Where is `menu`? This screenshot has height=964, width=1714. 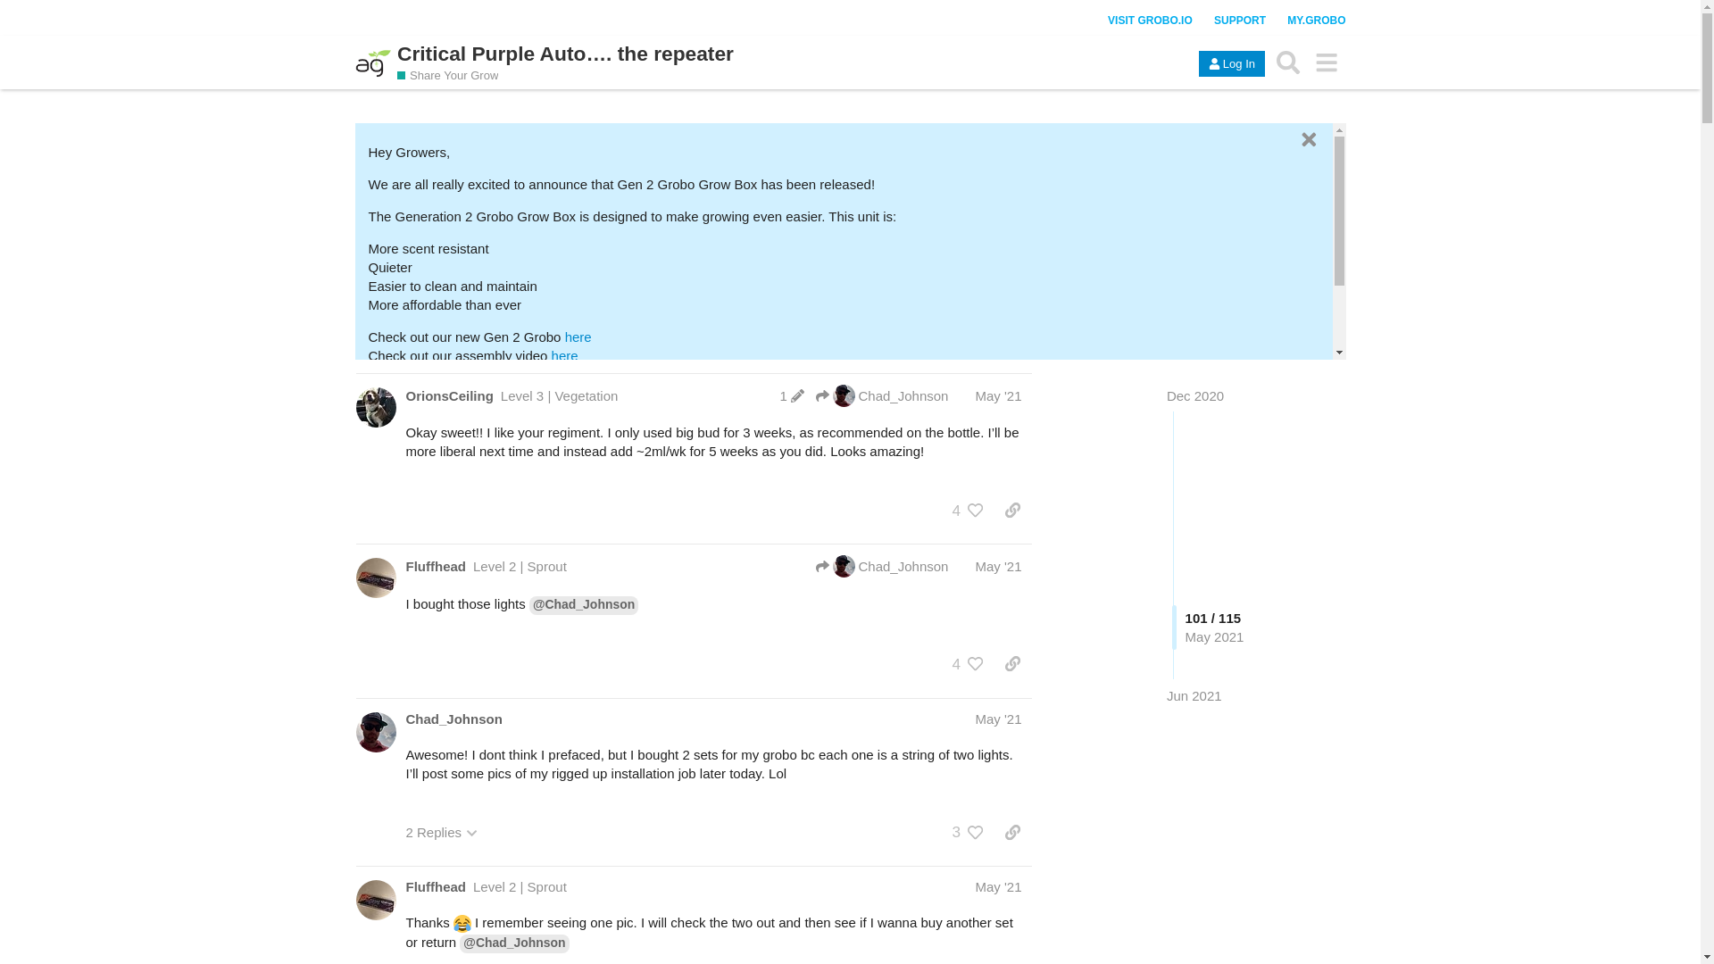
menu is located at coordinates (1327, 62).